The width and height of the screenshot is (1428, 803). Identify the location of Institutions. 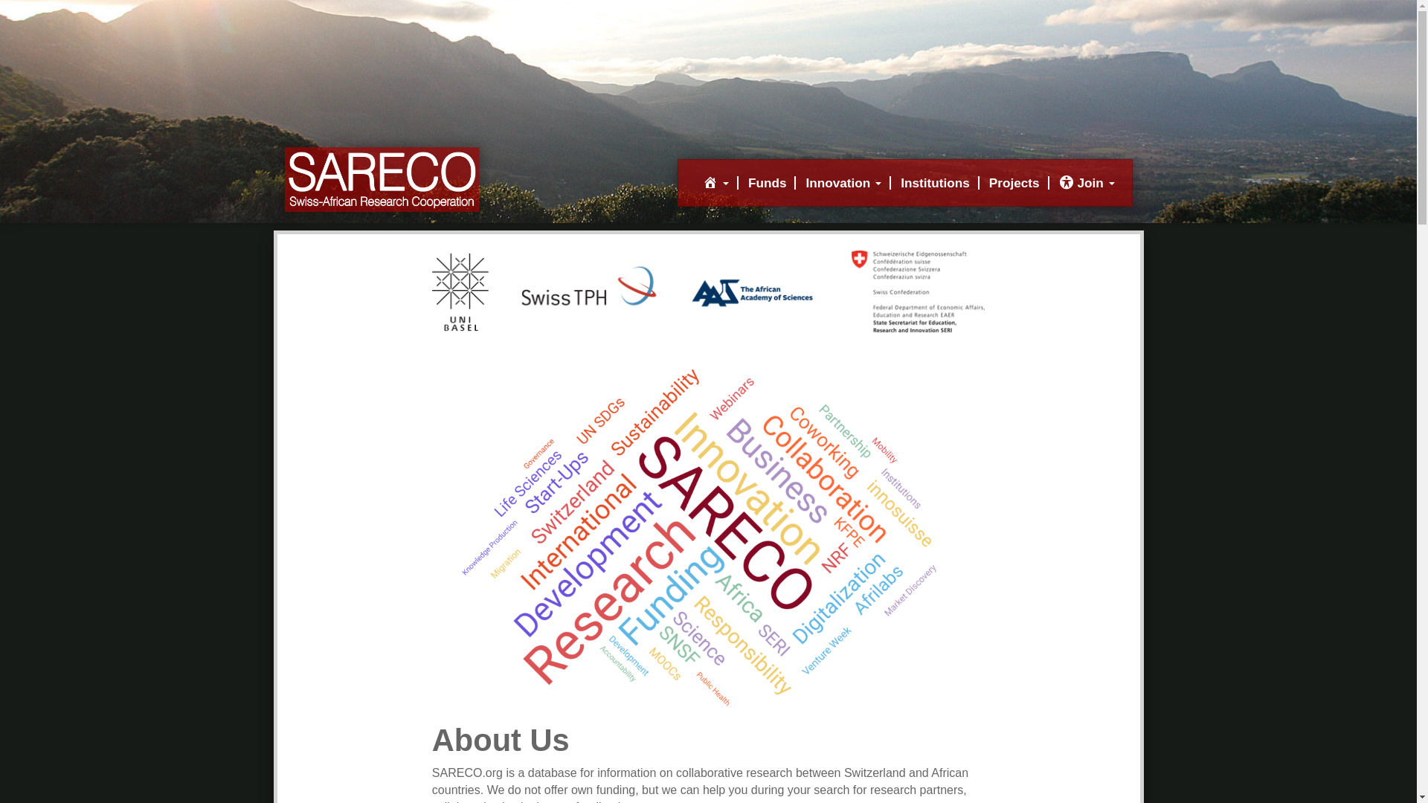
(936, 182).